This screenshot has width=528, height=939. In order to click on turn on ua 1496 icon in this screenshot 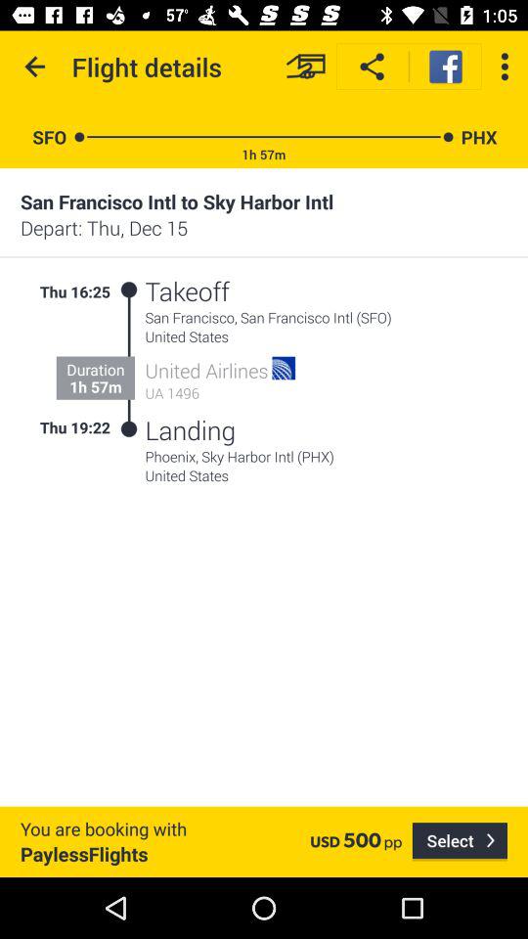, I will do `click(221, 393)`.